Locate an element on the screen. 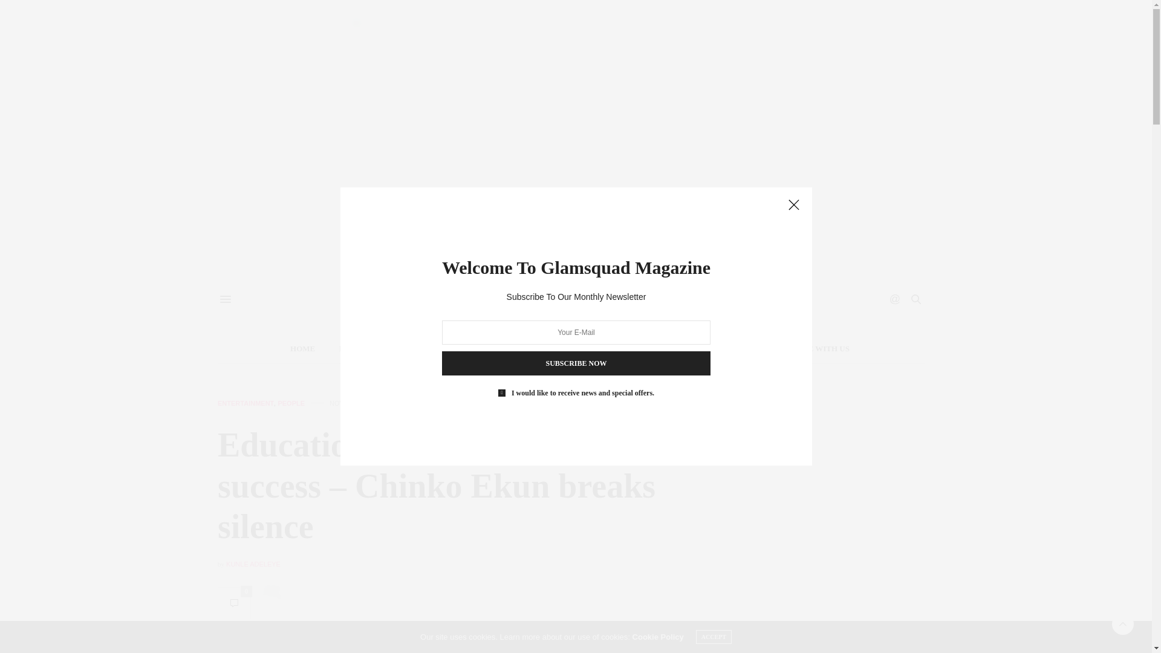 This screenshot has width=1161, height=653. PEOPLE is located at coordinates (290, 403).